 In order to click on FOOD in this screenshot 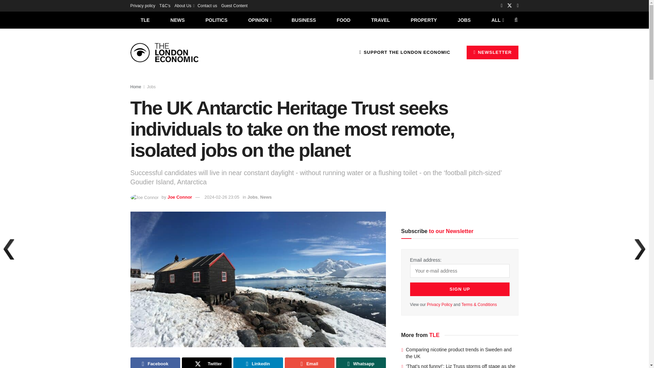, I will do `click(343, 20)`.